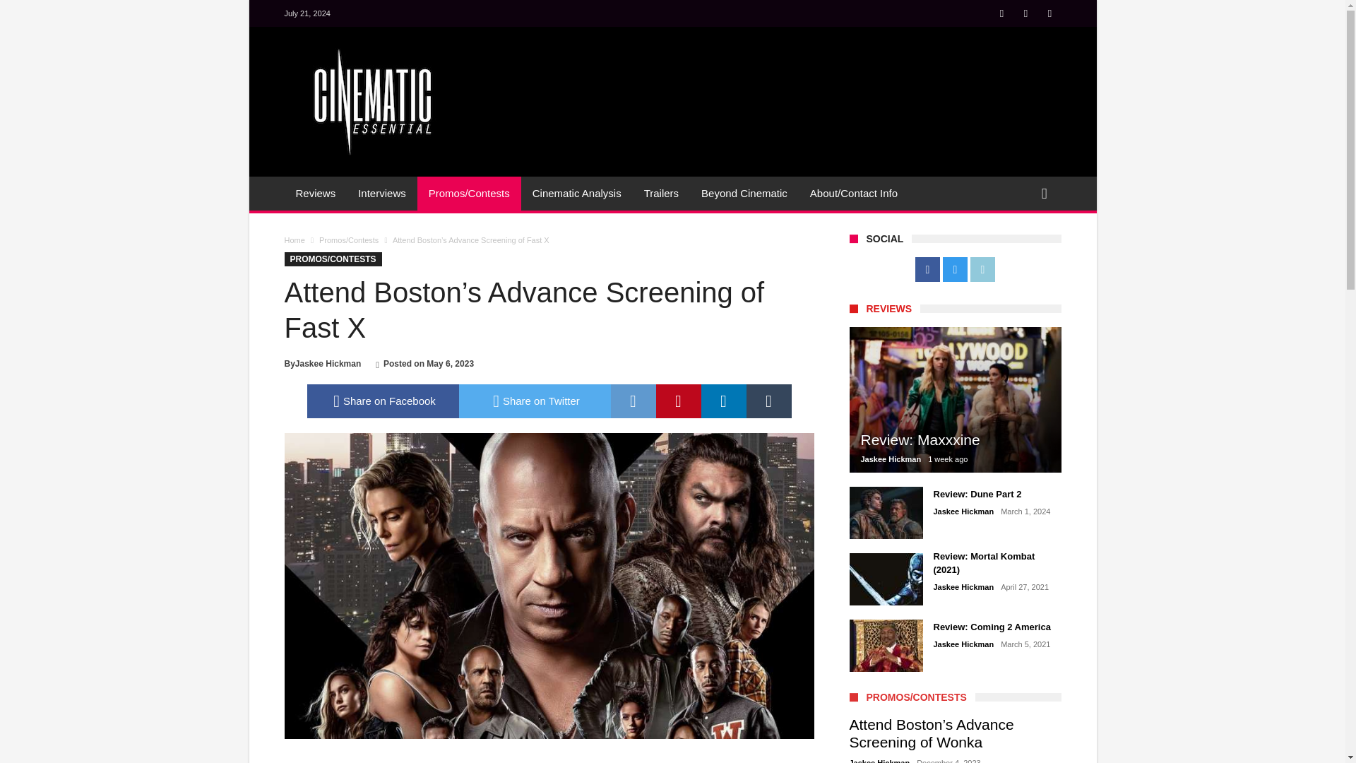 The height and width of the screenshot is (763, 1356). Describe the element at coordinates (661, 194) in the screenshot. I see `Trailers` at that location.